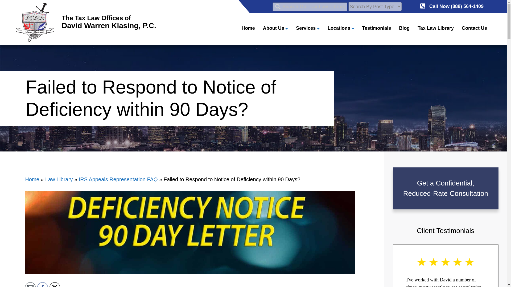  Describe the element at coordinates (275, 28) in the screenshot. I see `Home` at that location.